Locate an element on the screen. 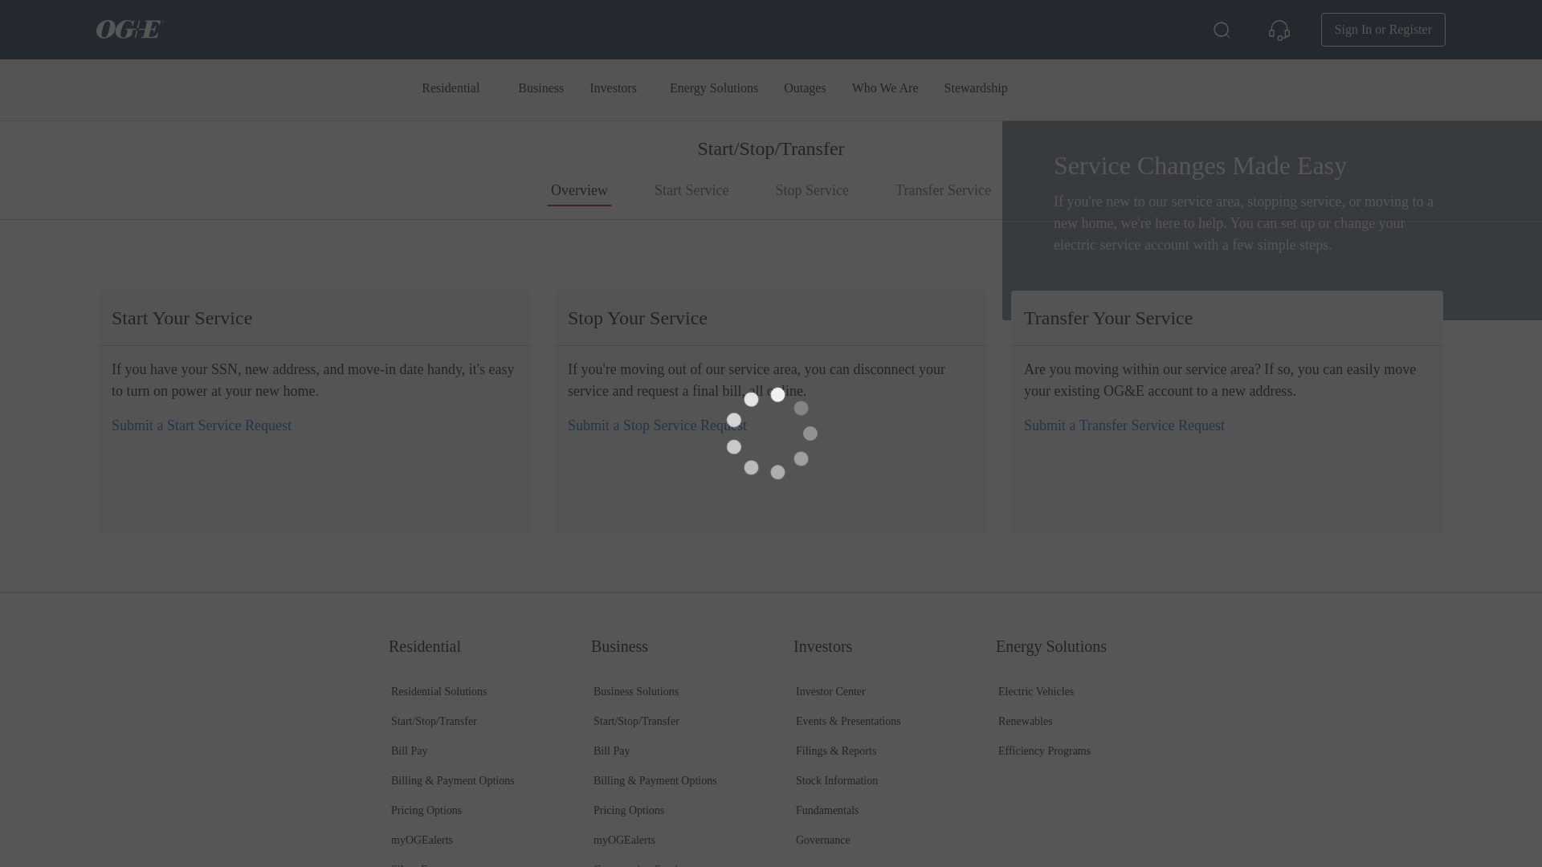 The height and width of the screenshot is (867, 1542). Business is located at coordinates (541, 89).